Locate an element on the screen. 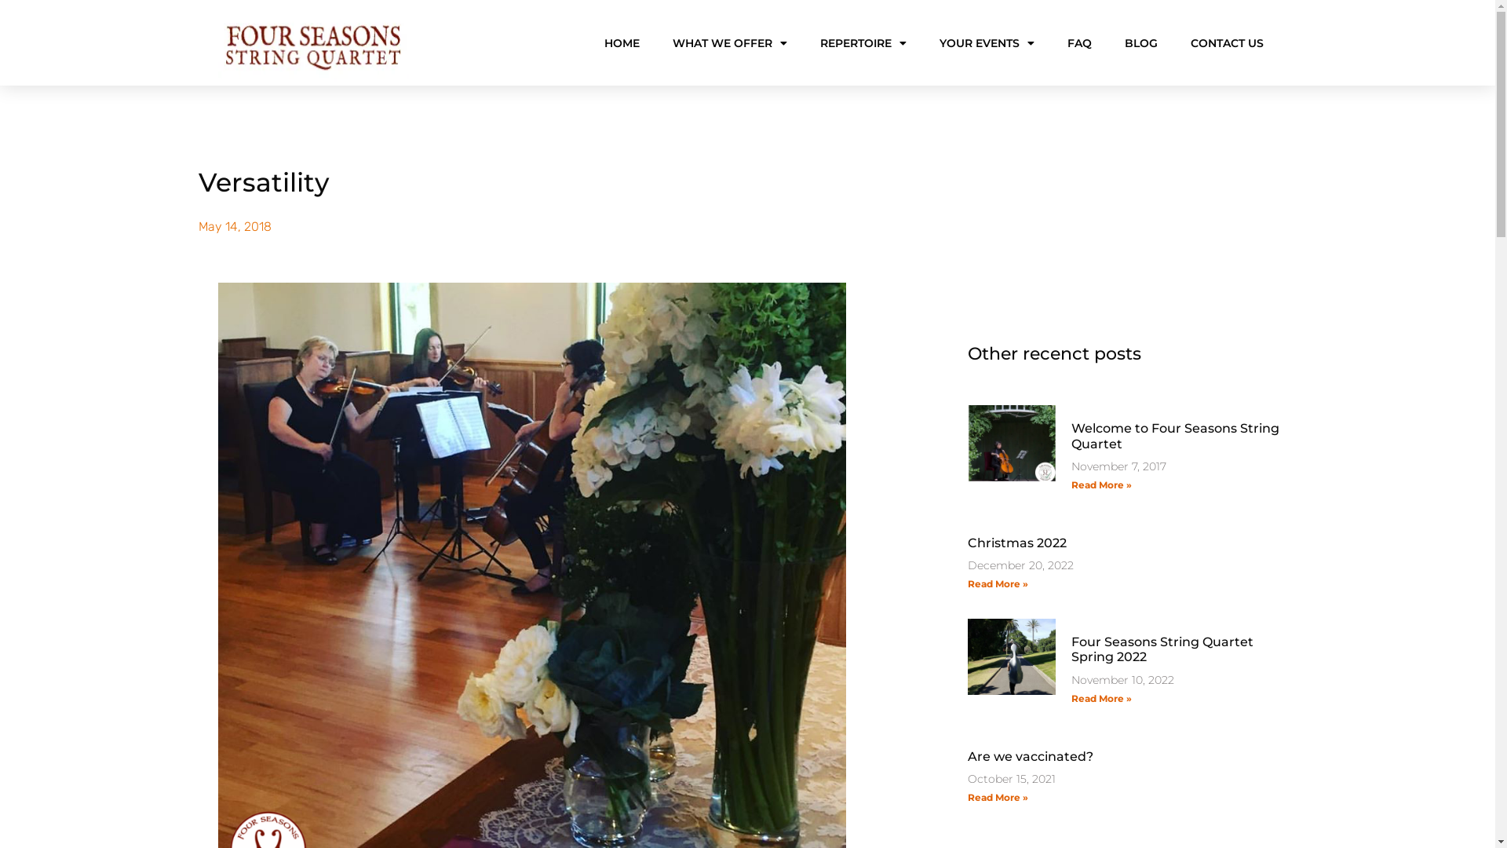  WHAT WE OFFER is located at coordinates (729, 43).